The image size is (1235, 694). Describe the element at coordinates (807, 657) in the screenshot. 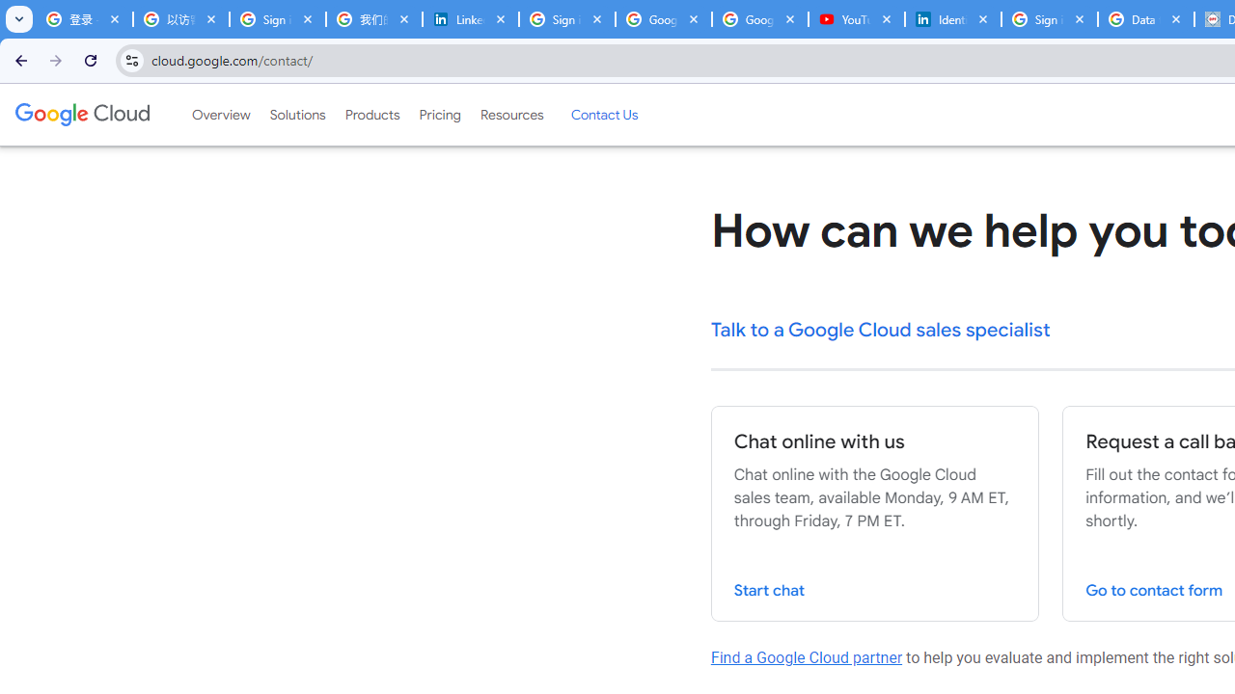

I see `Find a Google Cloud partner` at that location.